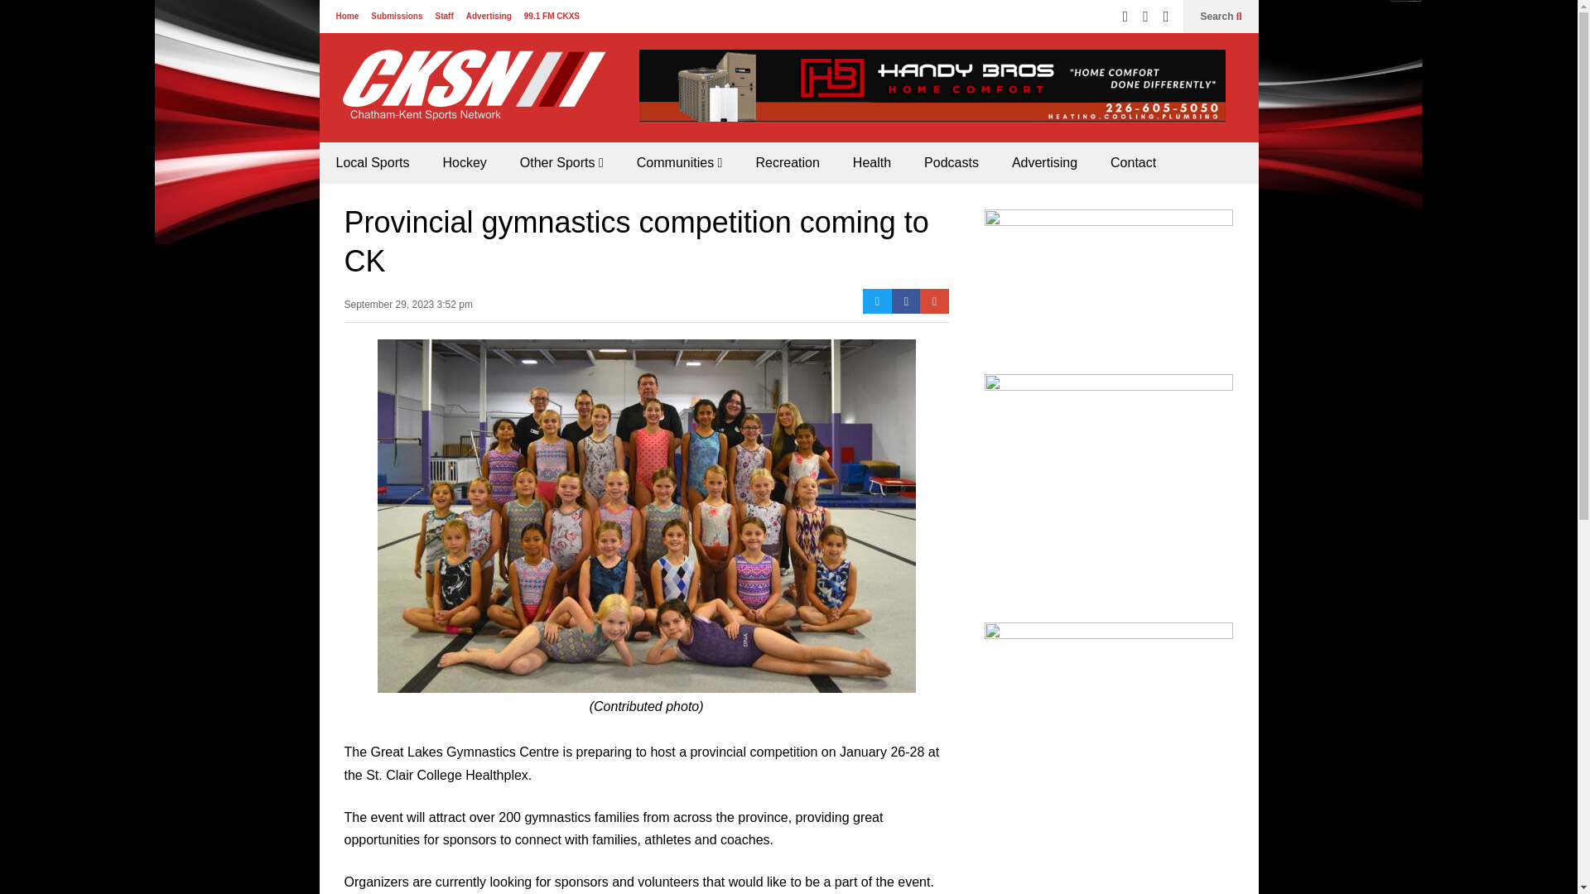 This screenshot has width=1590, height=894. Describe the element at coordinates (934, 301) in the screenshot. I see `E-mail` at that location.